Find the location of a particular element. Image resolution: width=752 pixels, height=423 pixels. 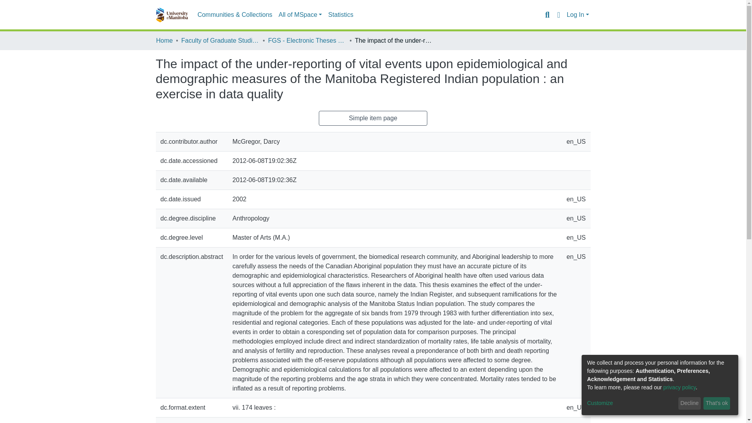

Customize is located at coordinates (631, 403).